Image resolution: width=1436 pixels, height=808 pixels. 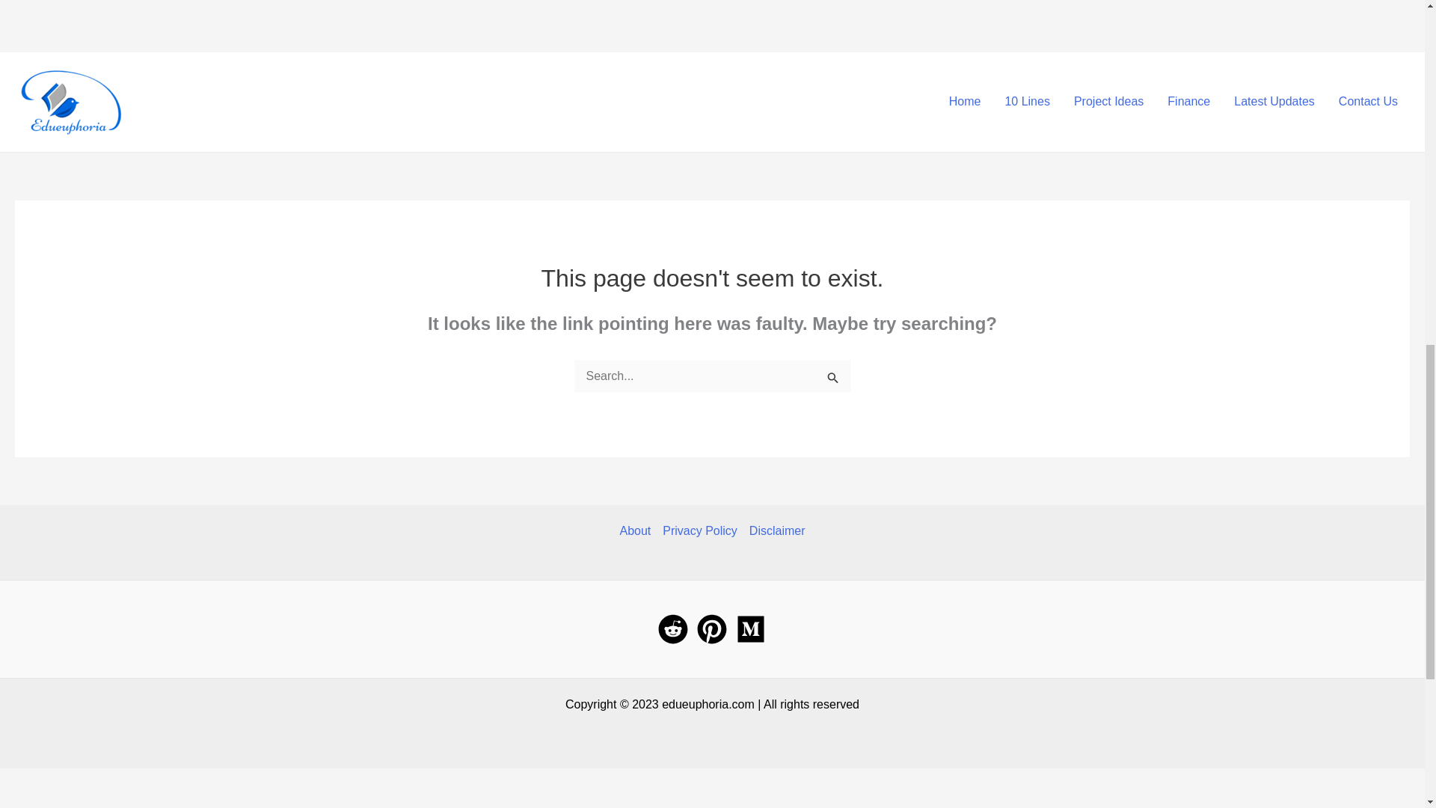 What do you see at coordinates (280, 22) in the screenshot?
I see `Advertisement` at bounding box center [280, 22].